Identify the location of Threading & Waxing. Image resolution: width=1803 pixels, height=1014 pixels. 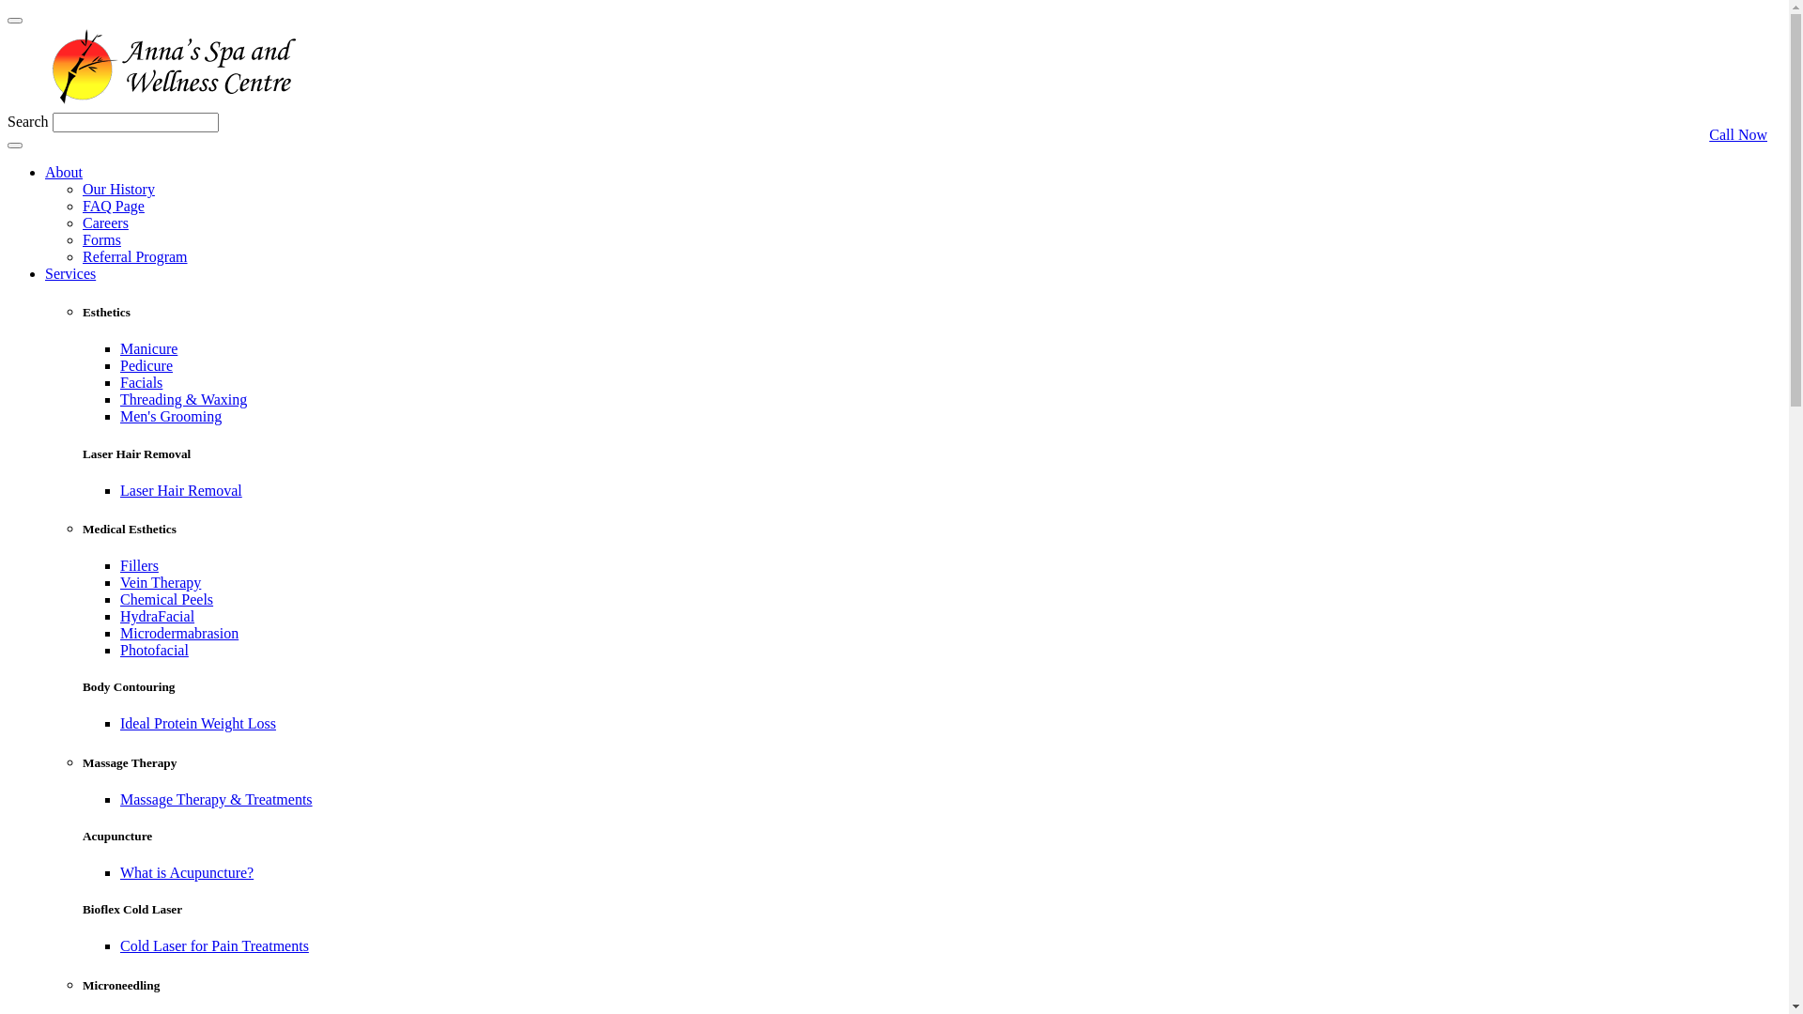
(184, 400).